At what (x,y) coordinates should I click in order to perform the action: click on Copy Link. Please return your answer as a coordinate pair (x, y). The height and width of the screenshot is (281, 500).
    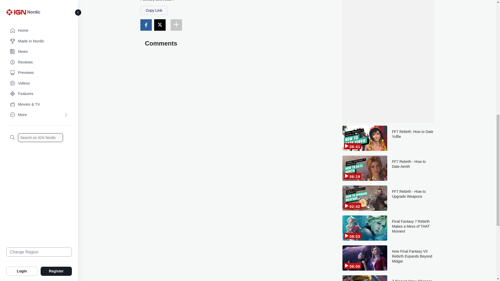
    Looking at the image, I should click on (154, 10).